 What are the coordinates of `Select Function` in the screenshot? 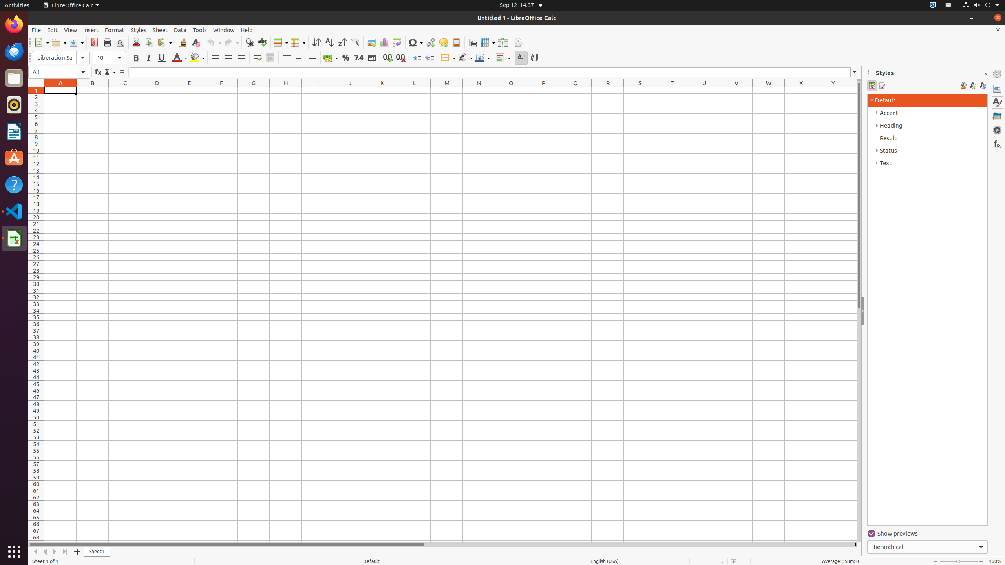 It's located at (110, 72).